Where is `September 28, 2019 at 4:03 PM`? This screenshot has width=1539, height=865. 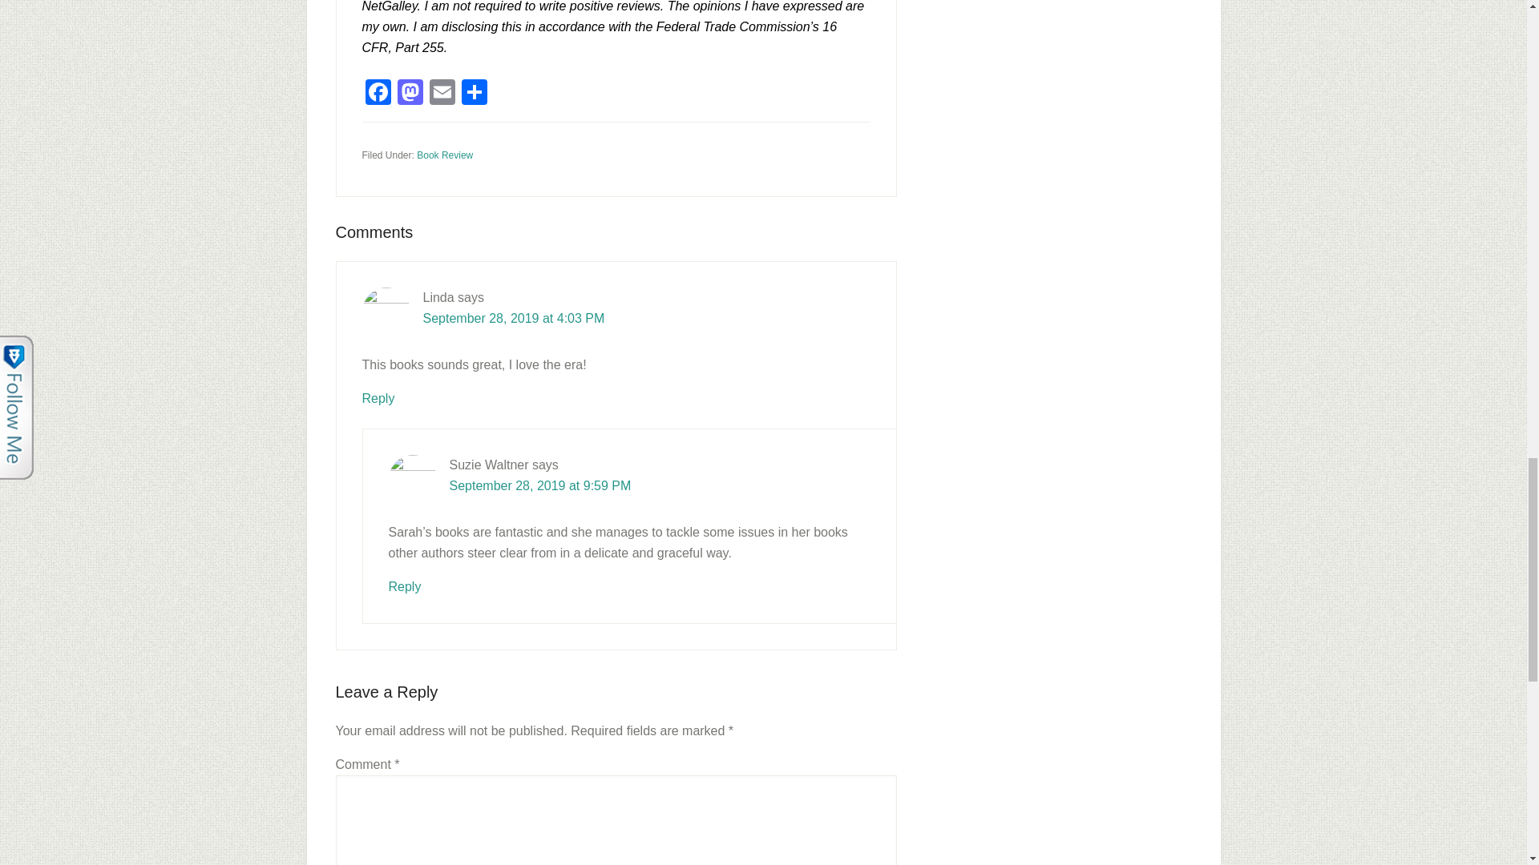 September 28, 2019 at 4:03 PM is located at coordinates (514, 318).